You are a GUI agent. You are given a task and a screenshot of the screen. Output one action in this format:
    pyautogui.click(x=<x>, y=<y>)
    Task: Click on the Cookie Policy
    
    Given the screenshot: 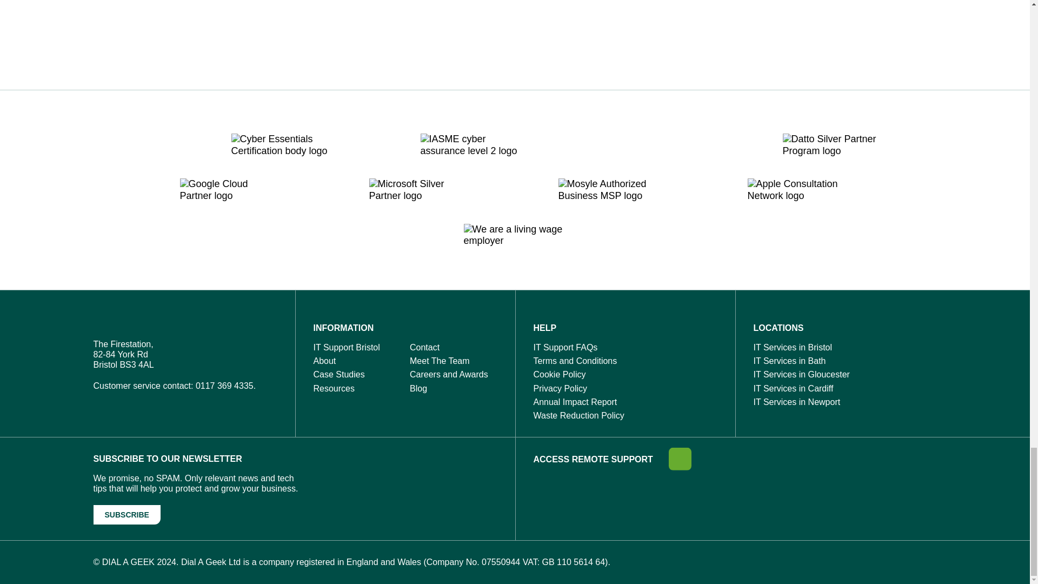 What is the action you would take?
    pyautogui.click(x=559, y=374)
    